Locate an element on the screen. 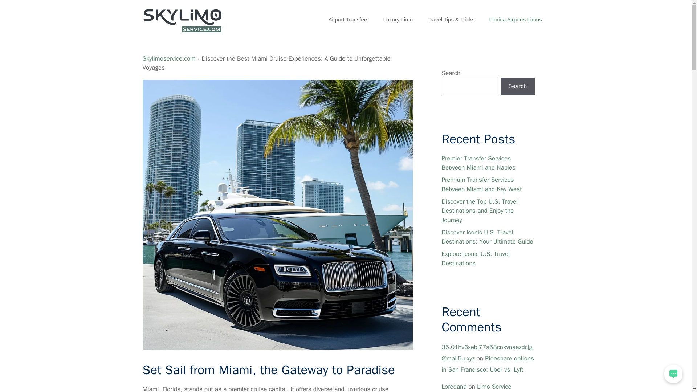  Florida Airports Limos is located at coordinates (515, 20).